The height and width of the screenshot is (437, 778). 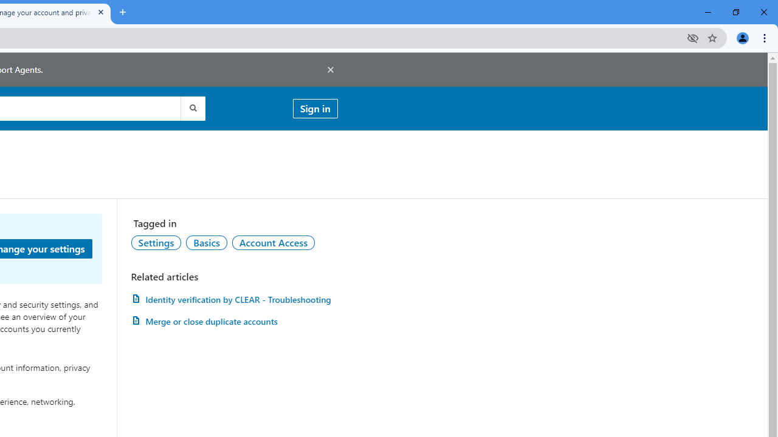 What do you see at coordinates (234, 299) in the screenshot?
I see `AutomationID: article-link-a1457505` at bounding box center [234, 299].